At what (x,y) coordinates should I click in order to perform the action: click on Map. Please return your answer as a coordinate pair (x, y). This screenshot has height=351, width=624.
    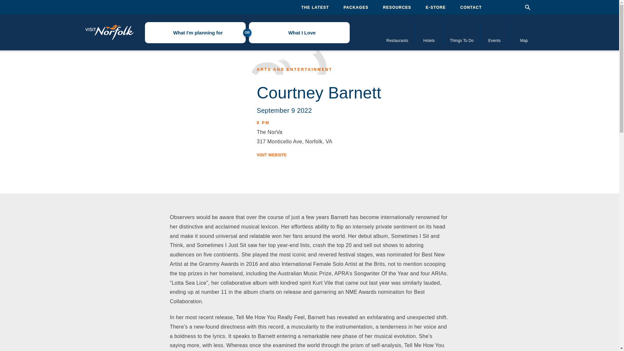
    Looking at the image, I should click on (524, 32).